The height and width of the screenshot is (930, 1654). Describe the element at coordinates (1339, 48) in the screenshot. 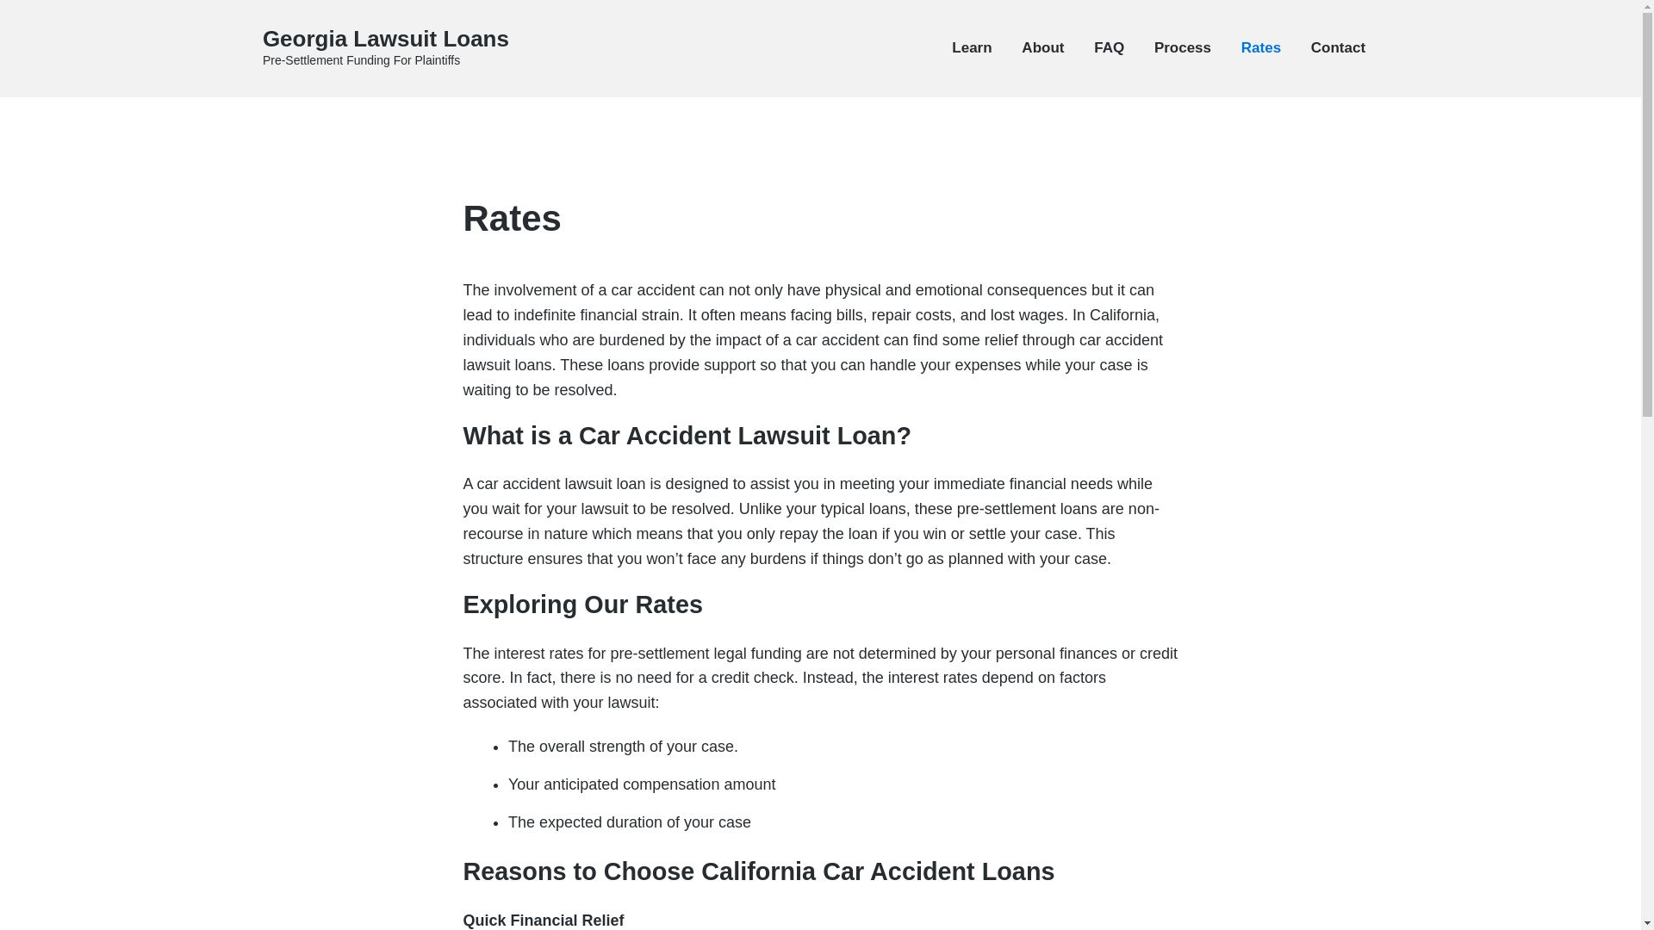

I see `Contact` at that location.